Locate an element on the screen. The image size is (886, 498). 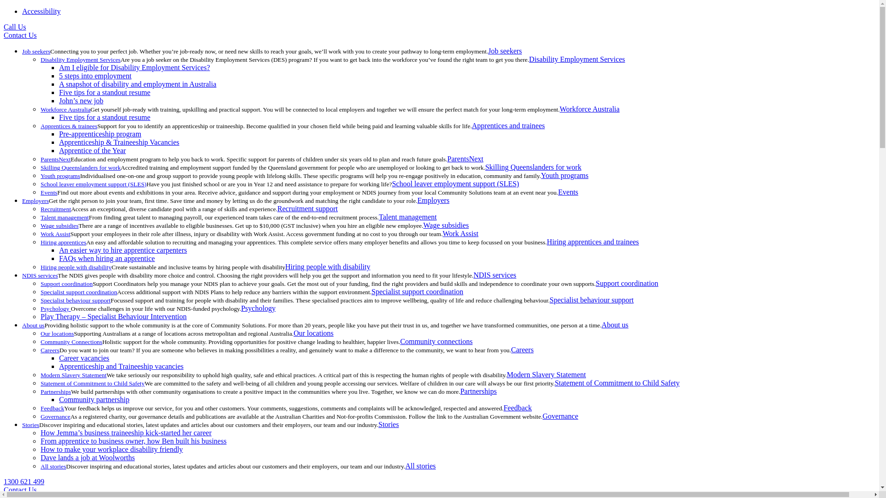
Modern Slavery Statement is located at coordinates (546, 374).